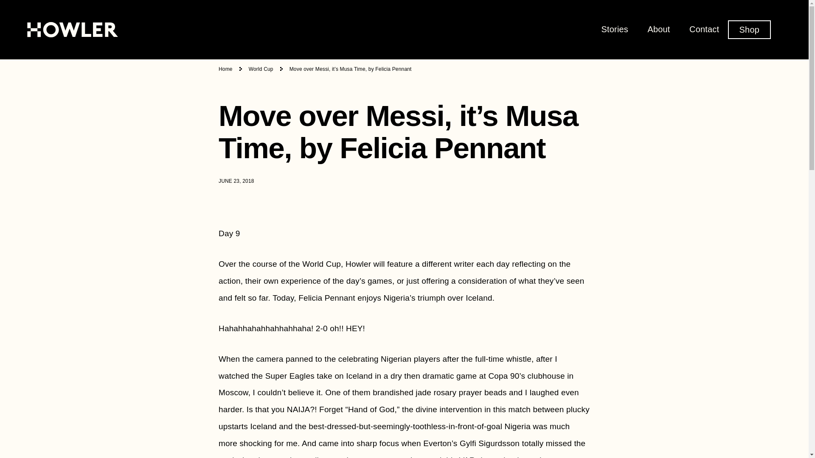 This screenshot has width=815, height=458. Describe the element at coordinates (615, 29) in the screenshot. I see `Stories` at that location.